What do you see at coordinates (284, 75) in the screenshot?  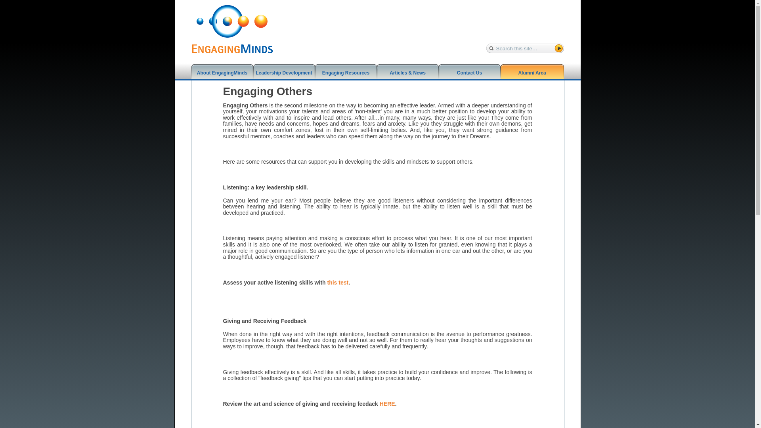 I see `Leadership Development` at bounding box center [284, 75].